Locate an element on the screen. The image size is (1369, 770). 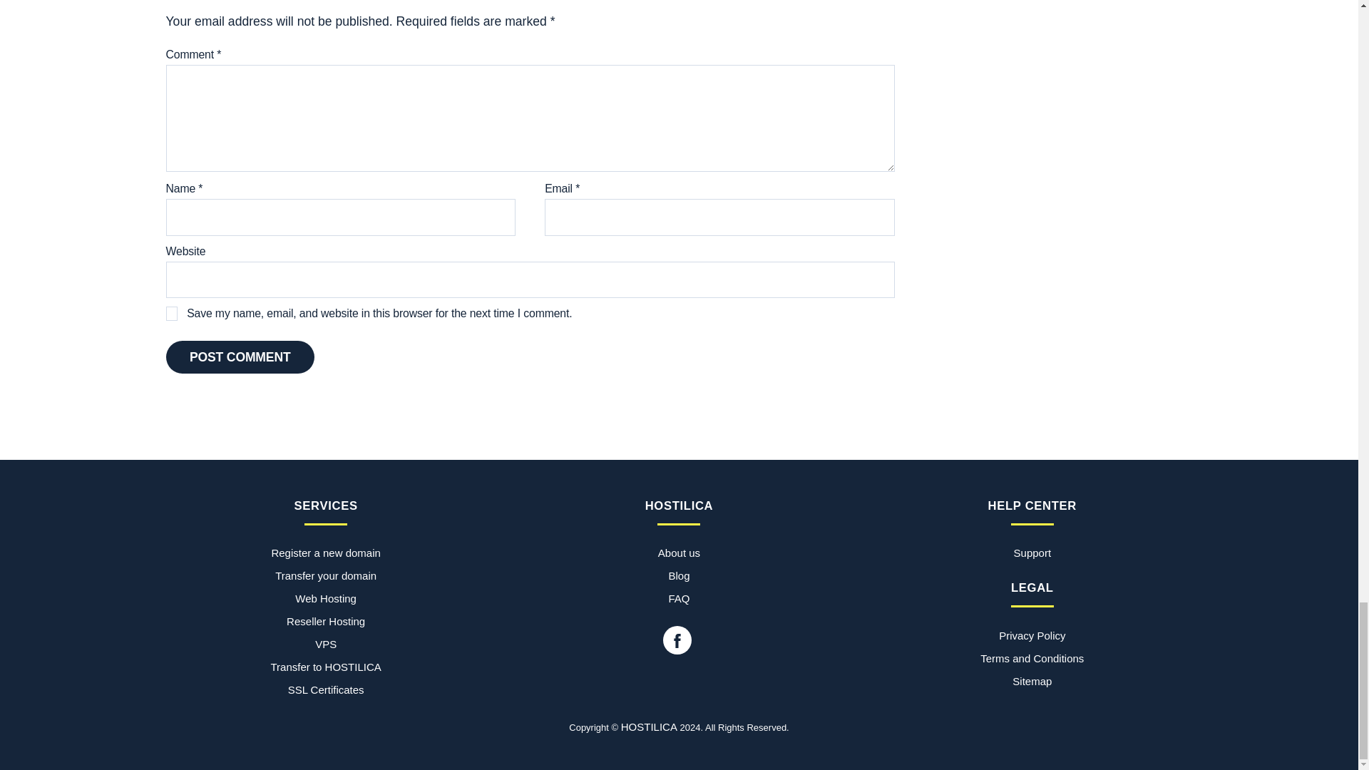
Post Comment is located at coordinates (240, 356).